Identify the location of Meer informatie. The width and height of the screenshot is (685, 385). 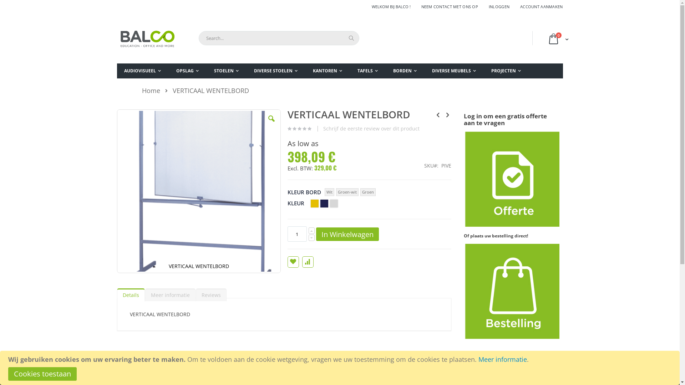
(502, 359).